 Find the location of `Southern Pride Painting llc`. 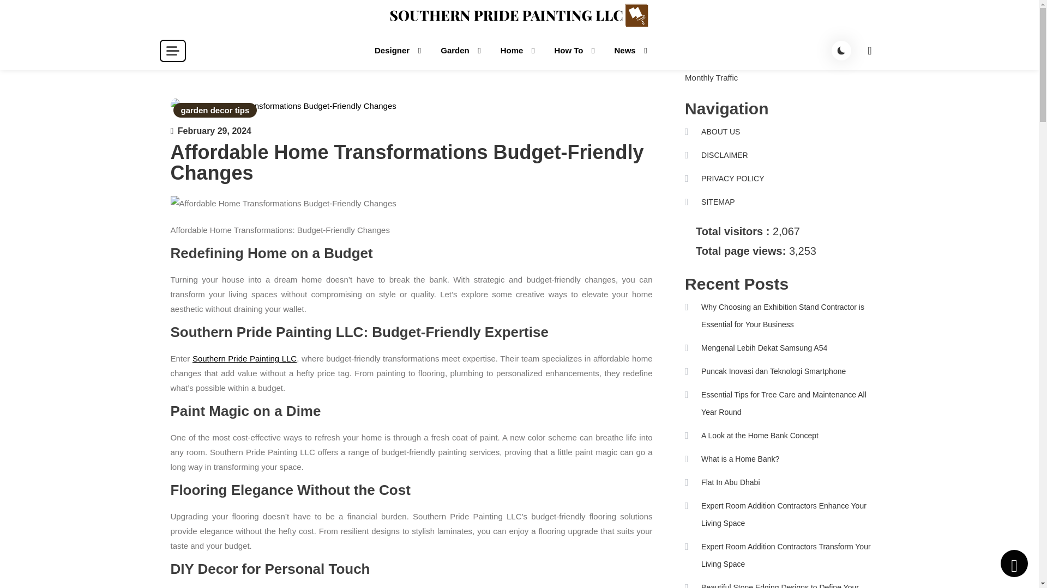

Southern Pride Painting llc is located at coordinates (236, 44).